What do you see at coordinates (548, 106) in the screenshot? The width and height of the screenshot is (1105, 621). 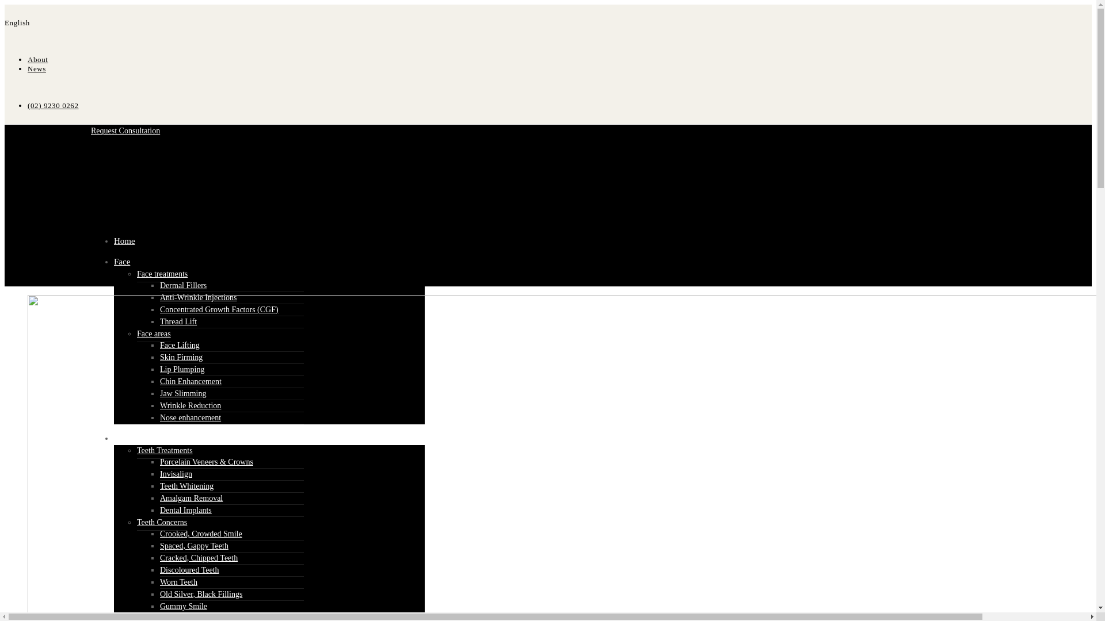 I see `(02) 9230 0262` at bounding box center [548, 106].